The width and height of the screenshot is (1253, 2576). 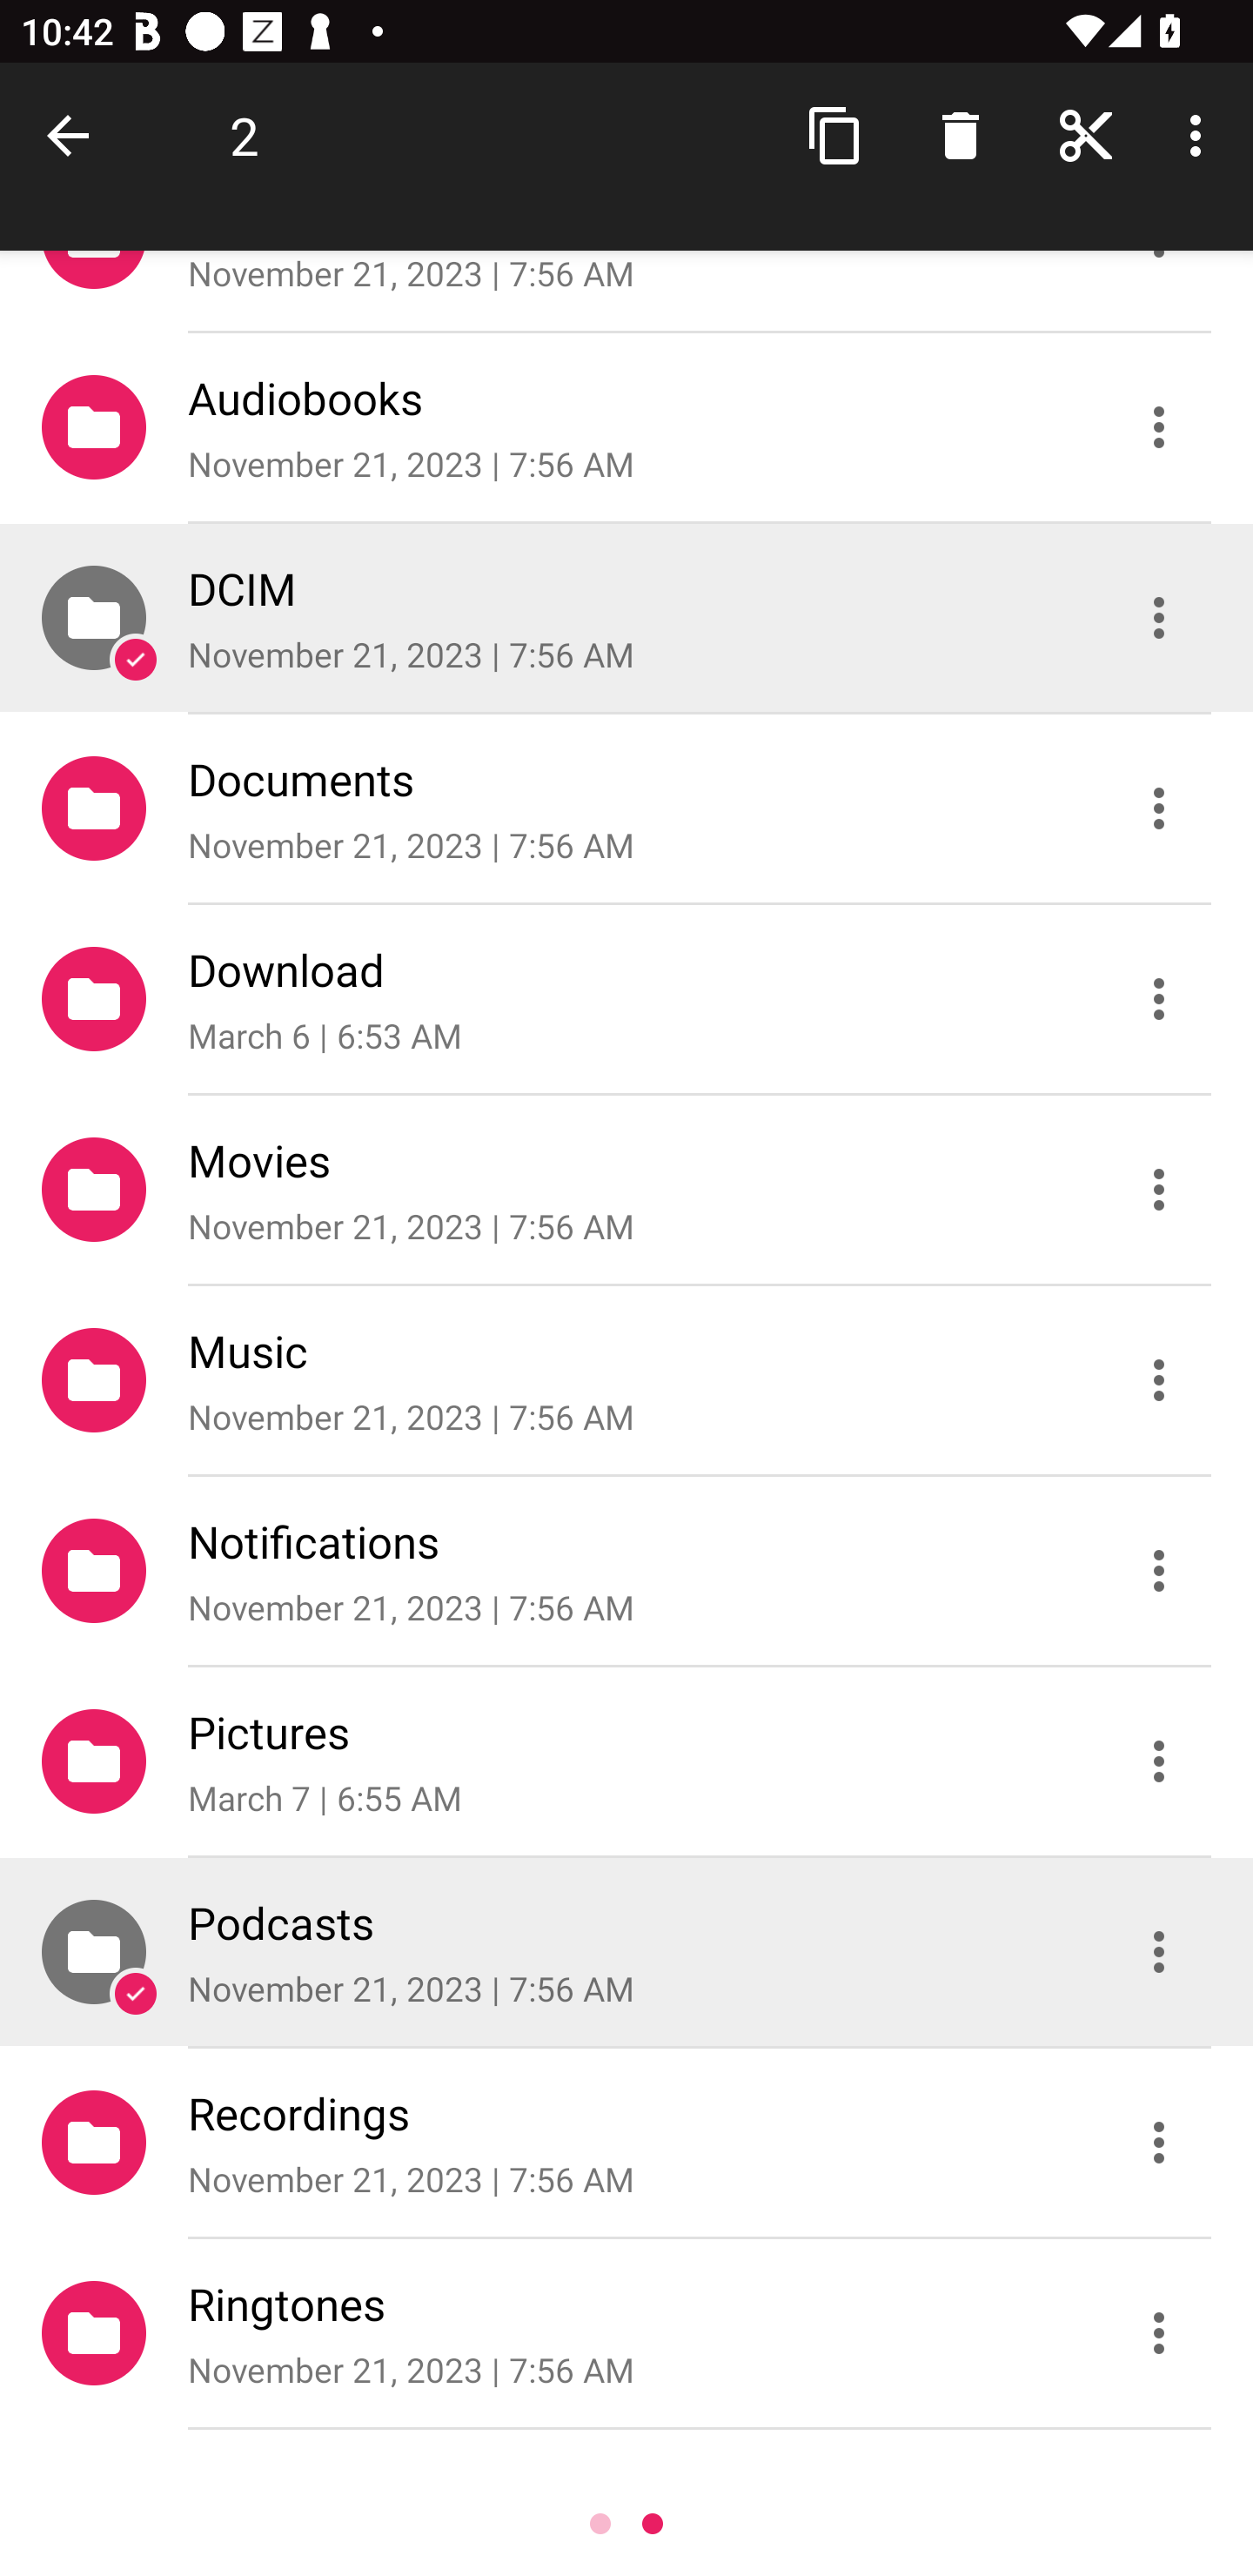 What do you see at coordinates (626, 616) in the screenshot?
I see `DCIM November 21, 2023 | 7:56 AM` at bounding box center [626, 616].